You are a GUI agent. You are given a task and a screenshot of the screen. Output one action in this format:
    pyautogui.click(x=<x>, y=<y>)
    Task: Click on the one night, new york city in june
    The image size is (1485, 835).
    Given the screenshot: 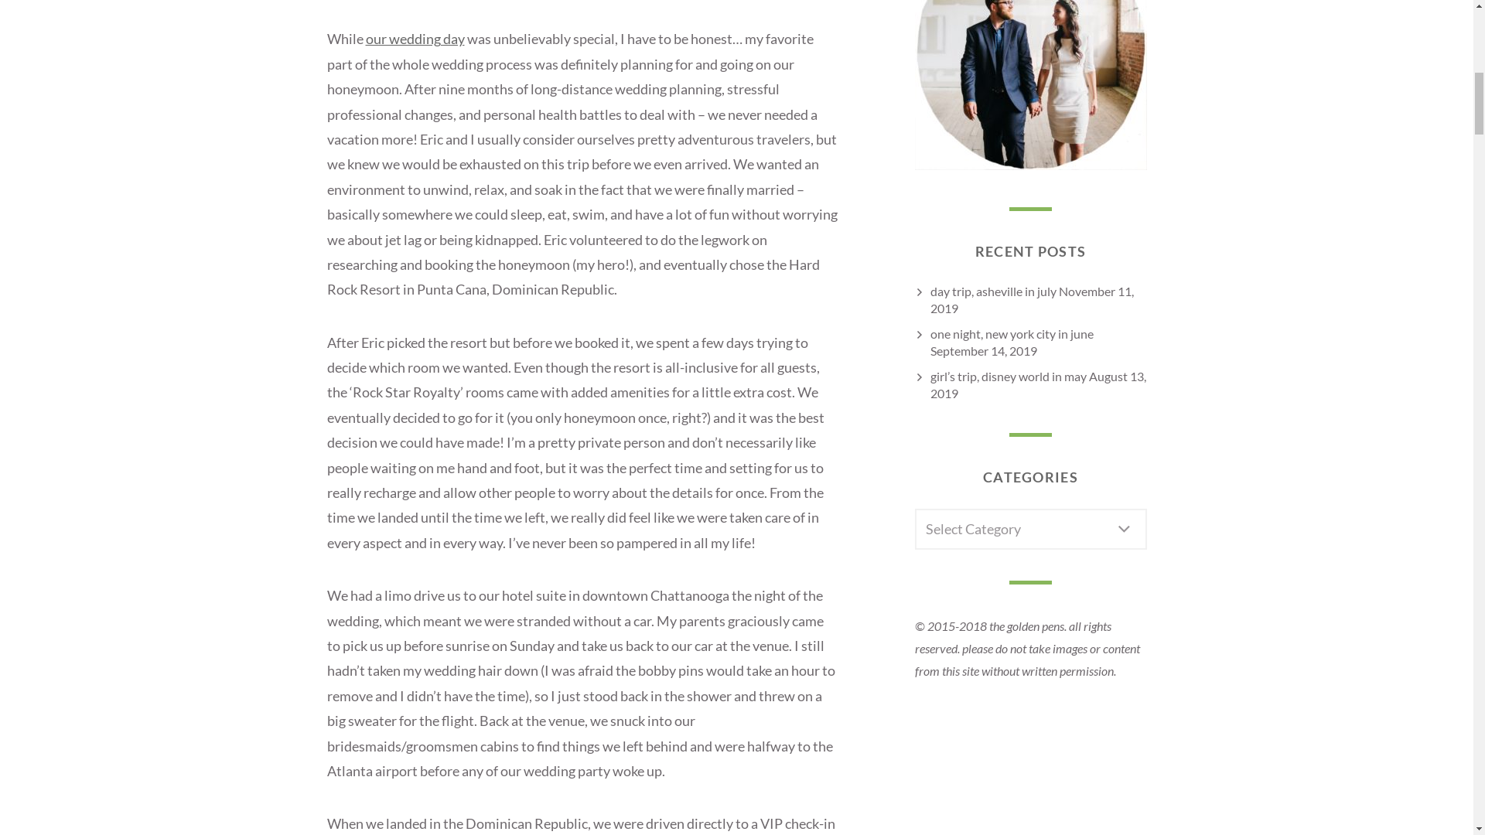 What is the action you would take?
    pyautogui.click(x=1011, y=333)
    